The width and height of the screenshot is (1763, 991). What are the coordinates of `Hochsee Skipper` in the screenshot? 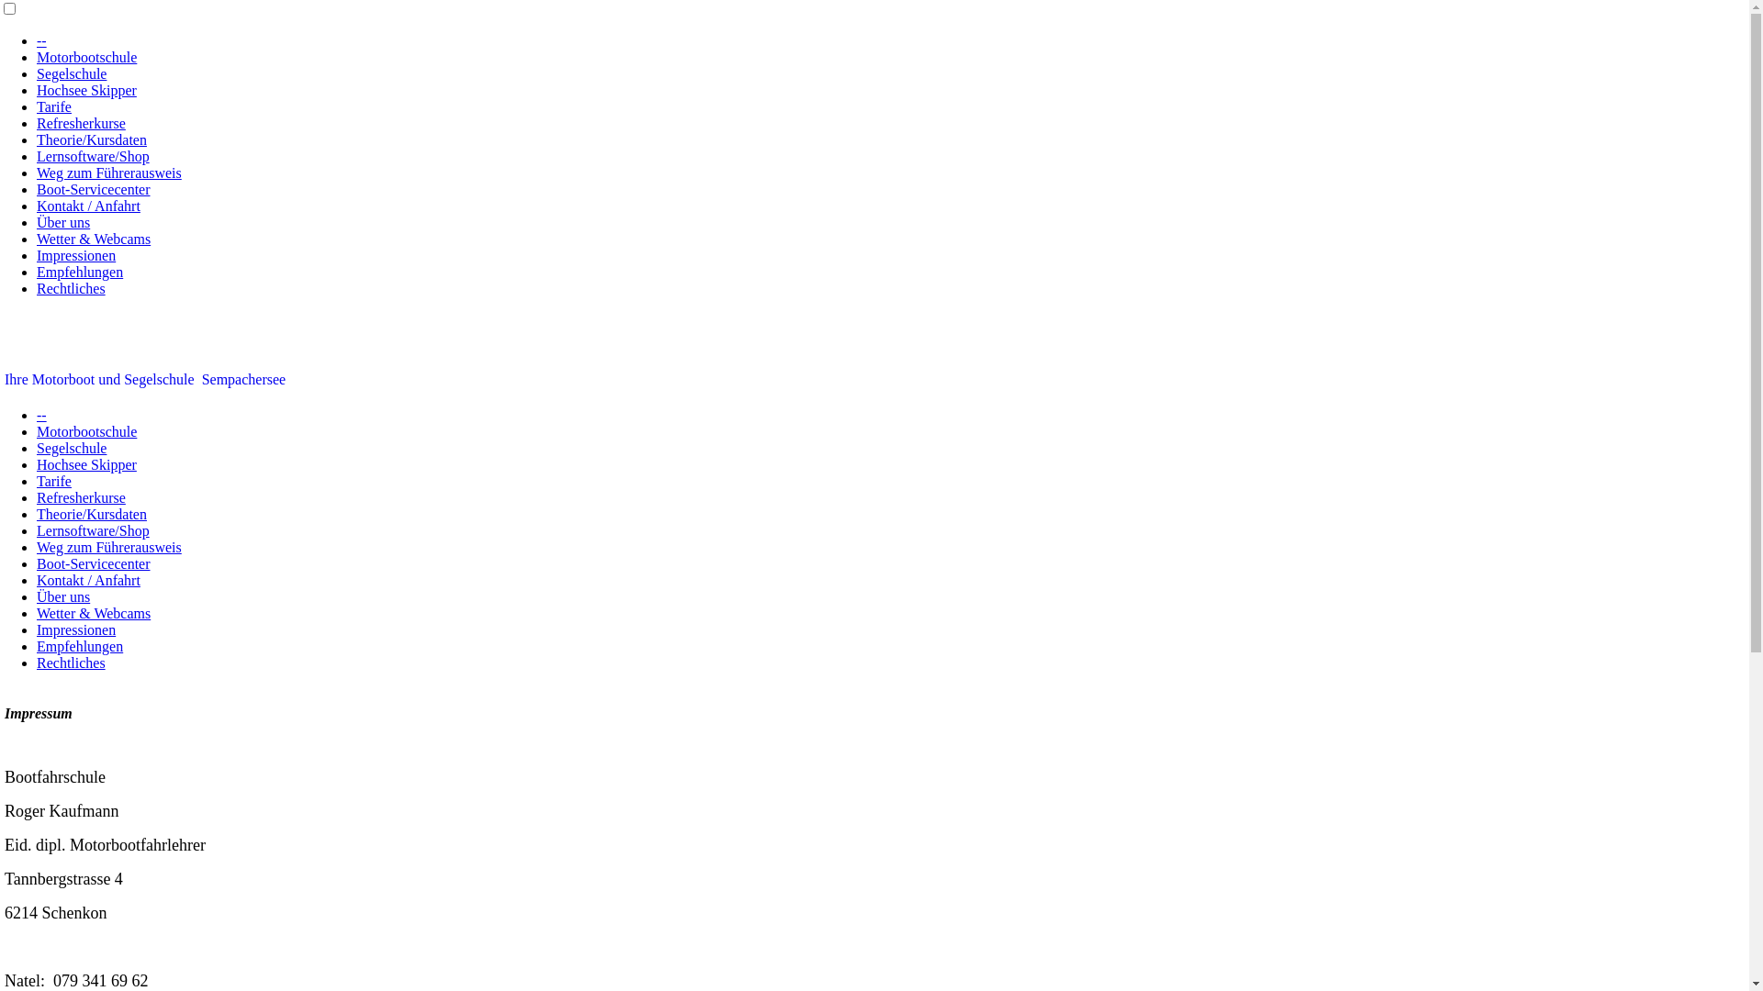 It's located at (86, 90).